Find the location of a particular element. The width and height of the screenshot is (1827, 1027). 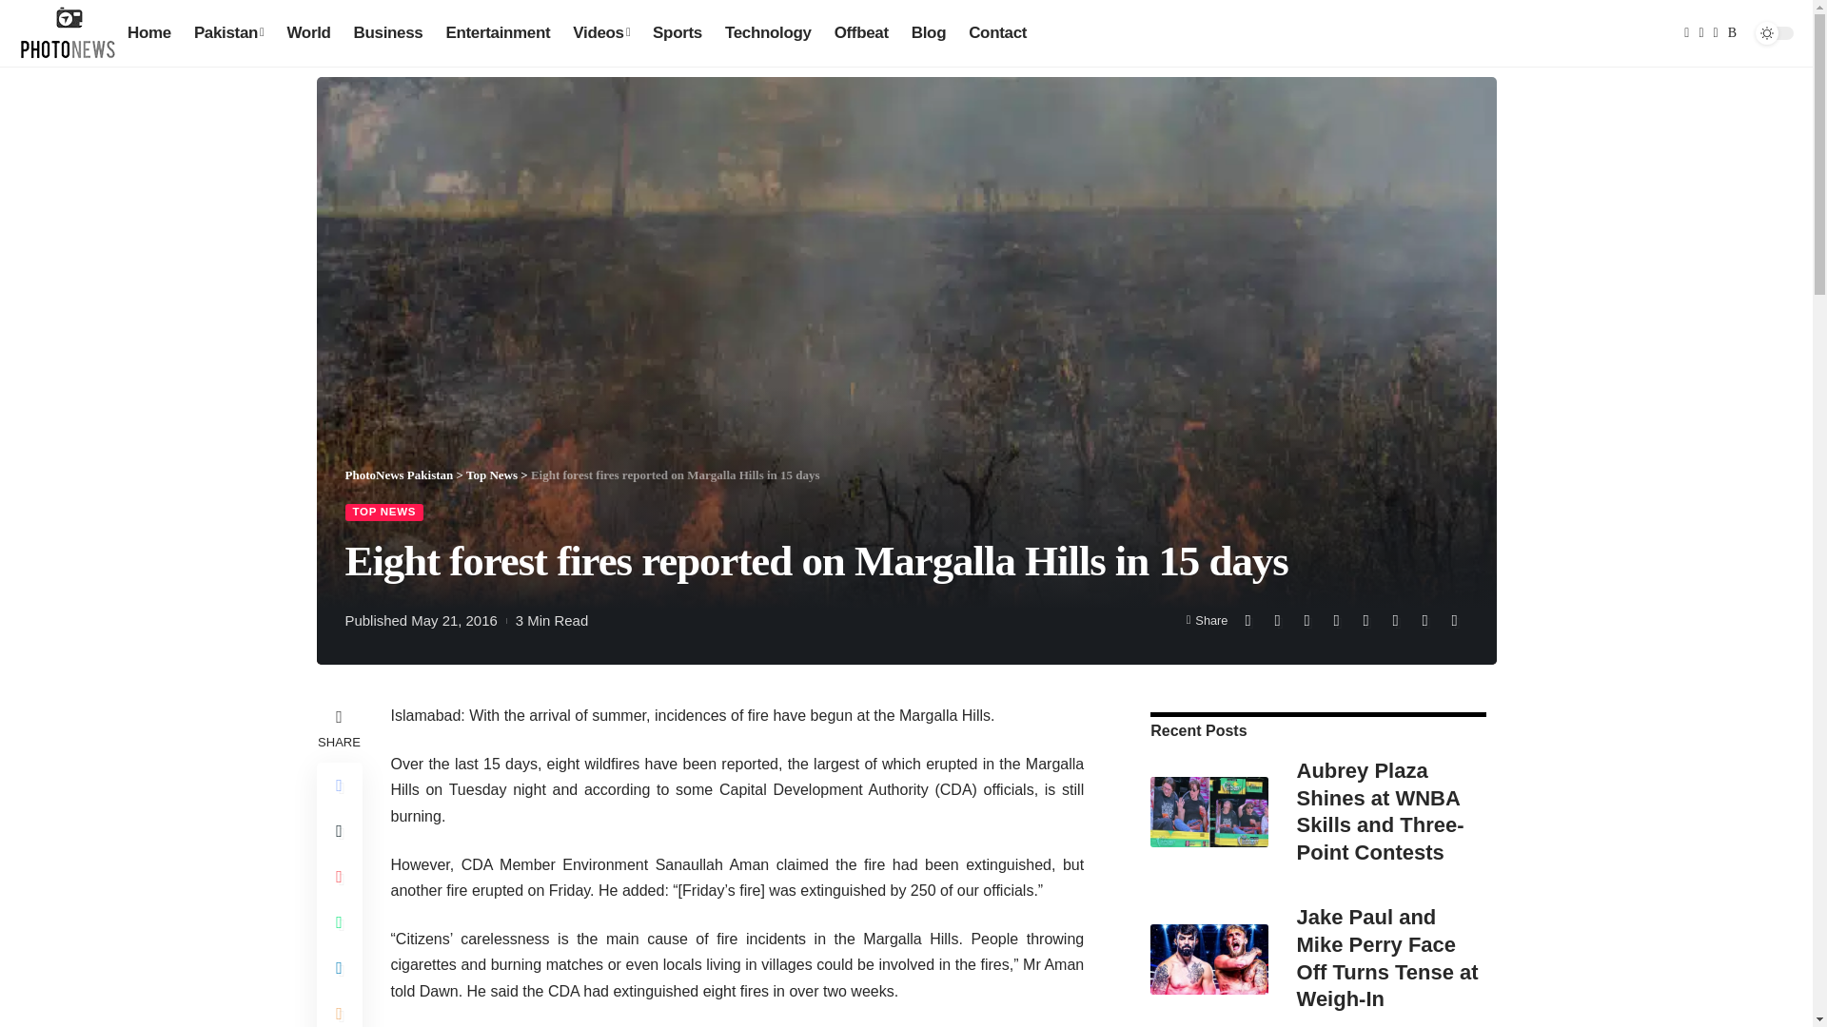

Jake Paul and Mike Perry Face Off Turns Tense at Weigh-In is located at coordinates (1208, 959).